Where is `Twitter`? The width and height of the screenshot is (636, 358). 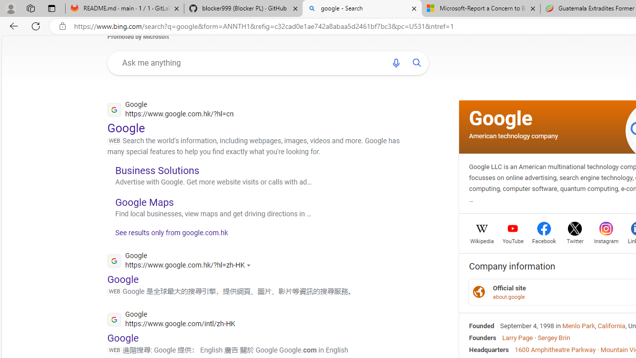
Twitter is located at coordinates (574, 240).